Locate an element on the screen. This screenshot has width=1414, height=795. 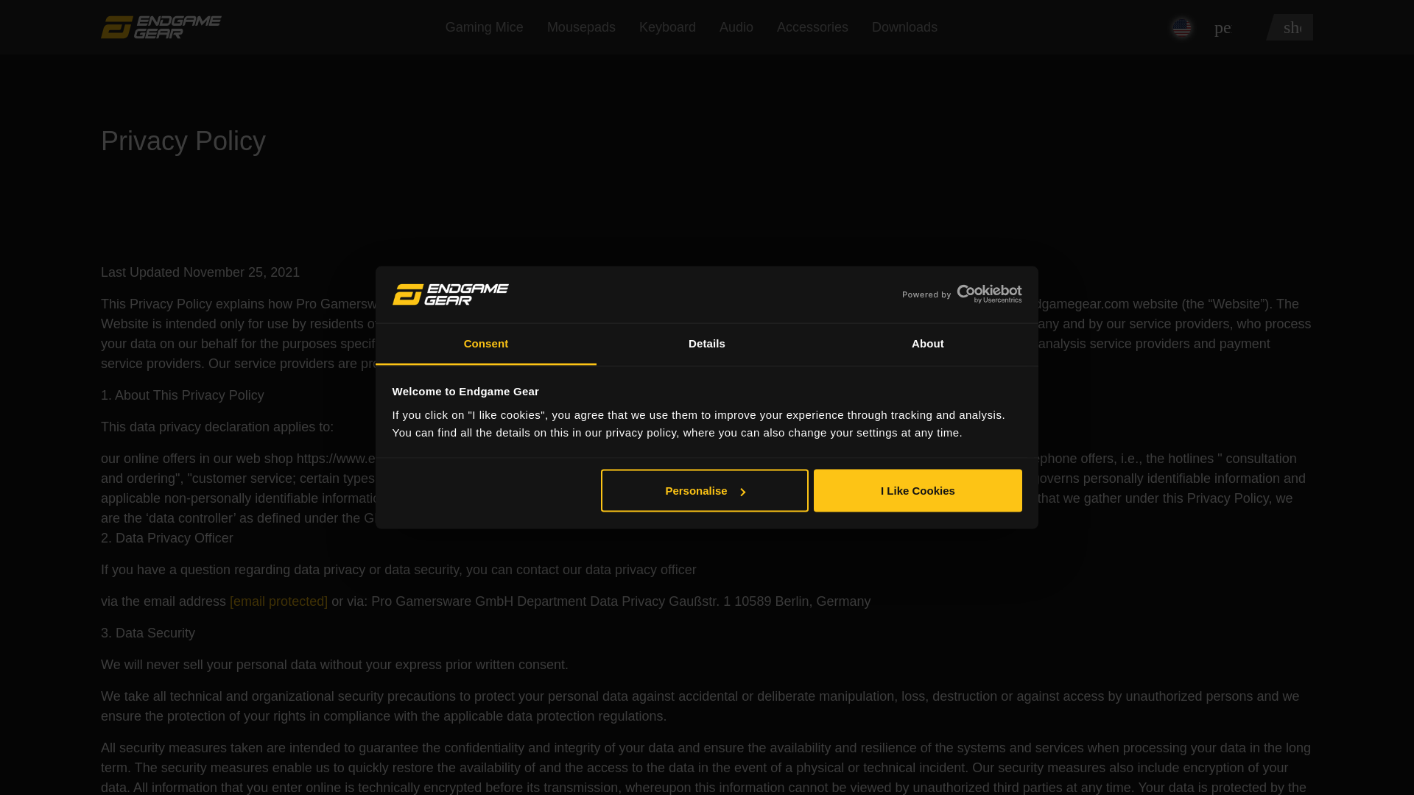
Consent is located at coordinates (486, 343).